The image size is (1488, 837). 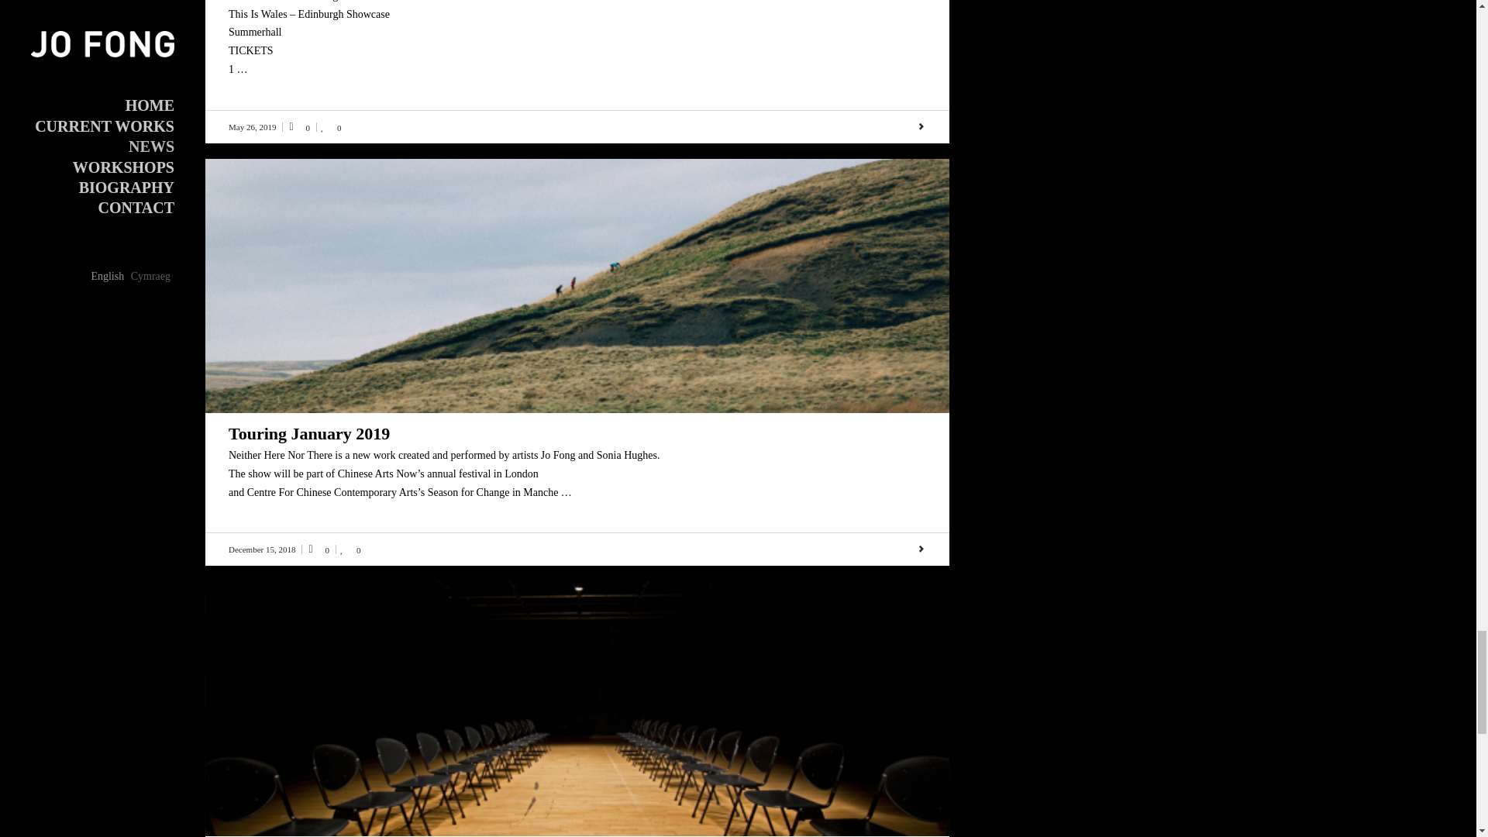 I want to click on 0, so click(x=332, y=126).